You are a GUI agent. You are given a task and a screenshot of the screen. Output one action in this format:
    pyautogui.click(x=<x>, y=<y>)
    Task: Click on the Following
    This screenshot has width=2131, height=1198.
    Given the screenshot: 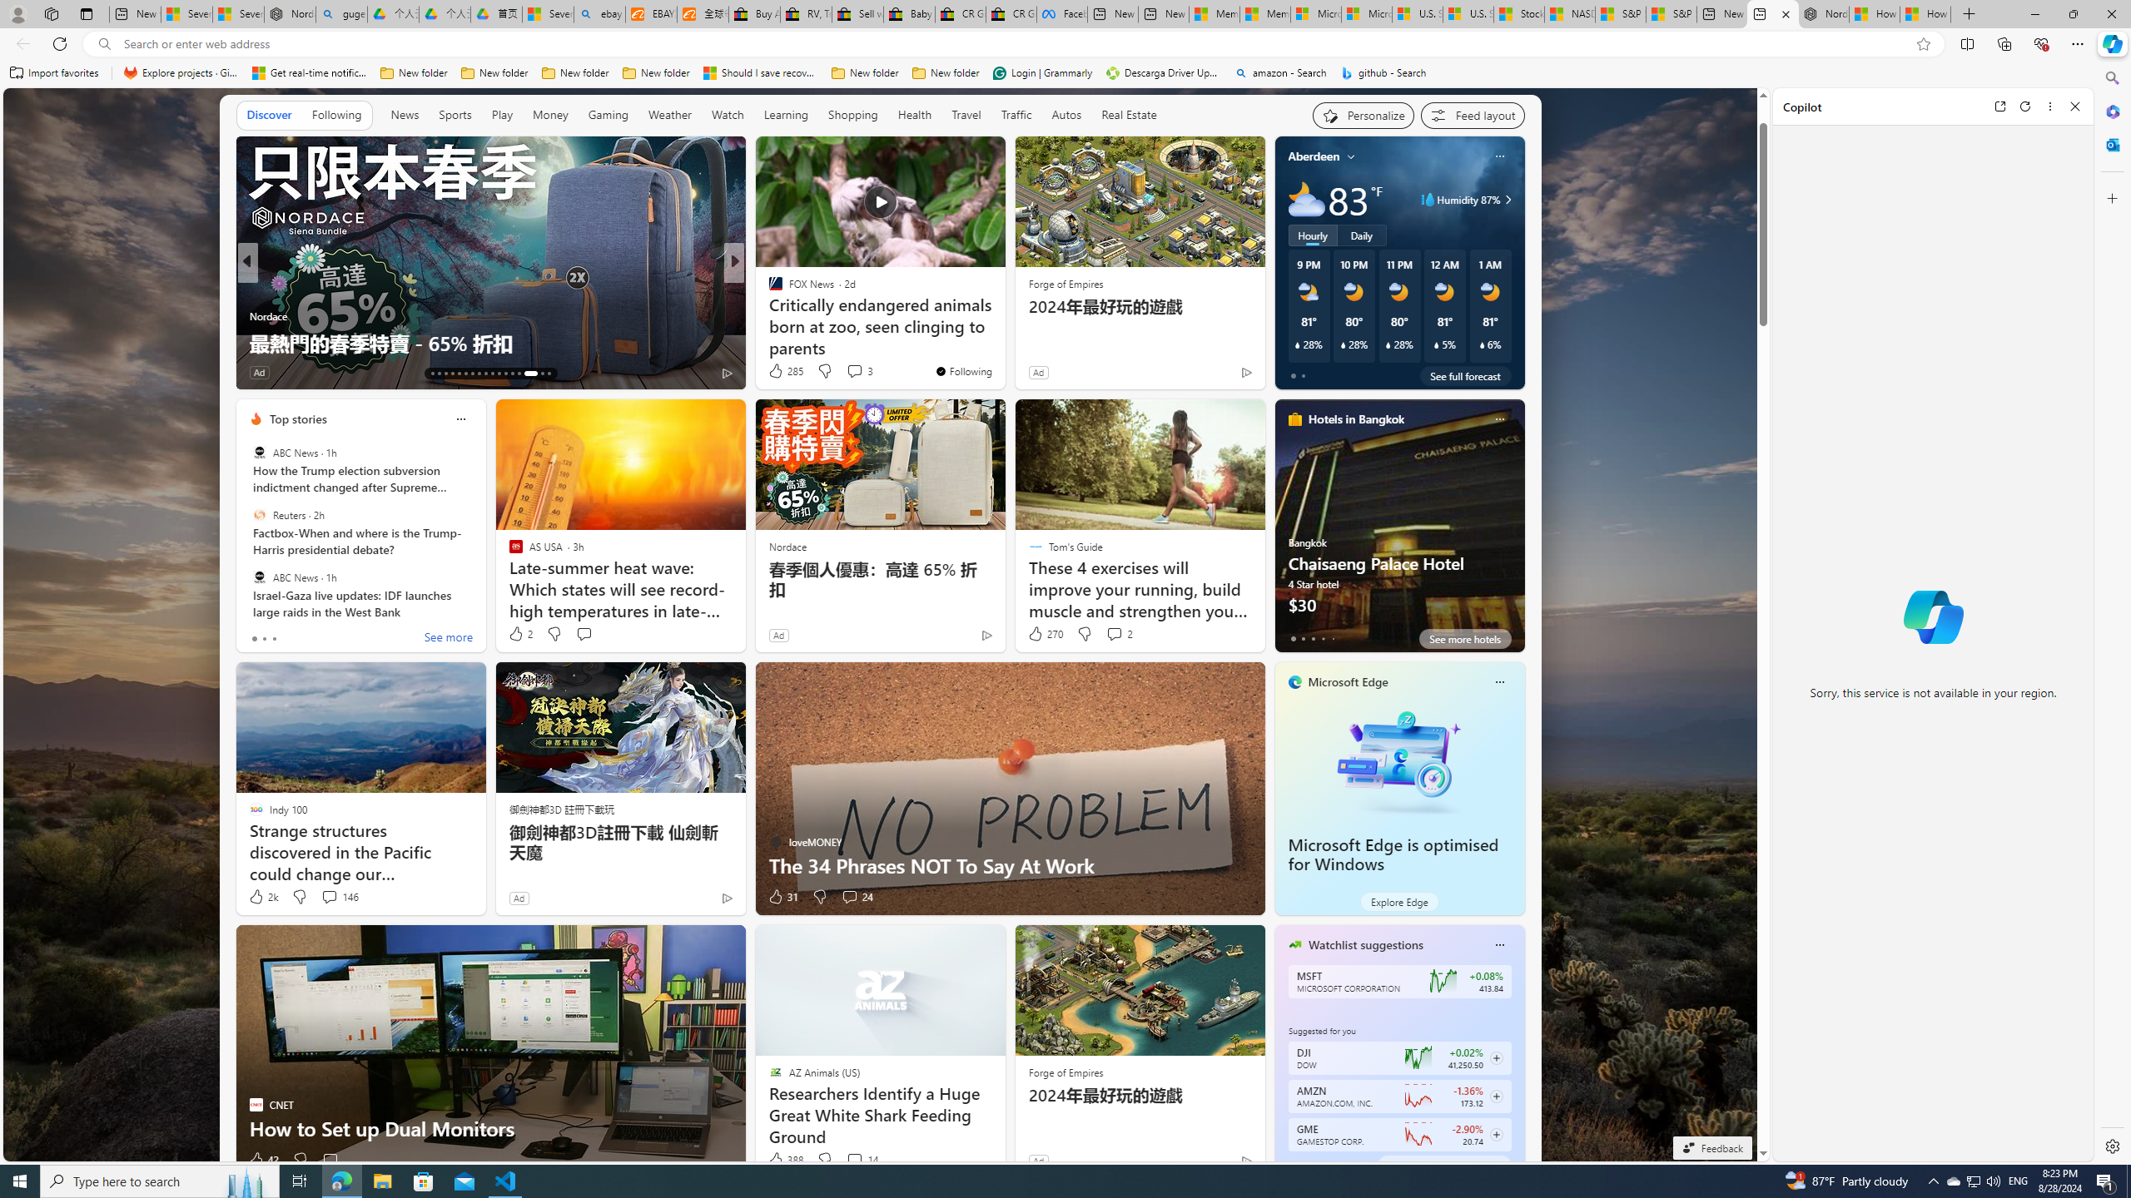 What is the action you would take?
    pyautogui.click(x=336, y=116)
    